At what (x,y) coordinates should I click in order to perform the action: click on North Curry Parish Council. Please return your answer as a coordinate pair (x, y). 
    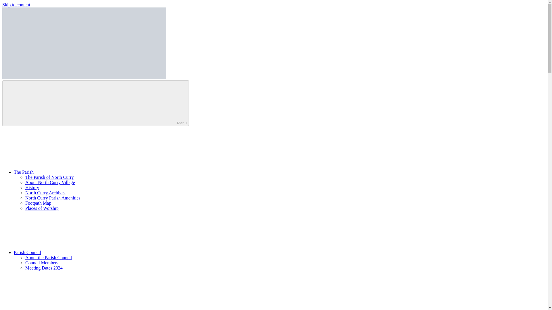
    Looking at the image, I should click on (28, 87).